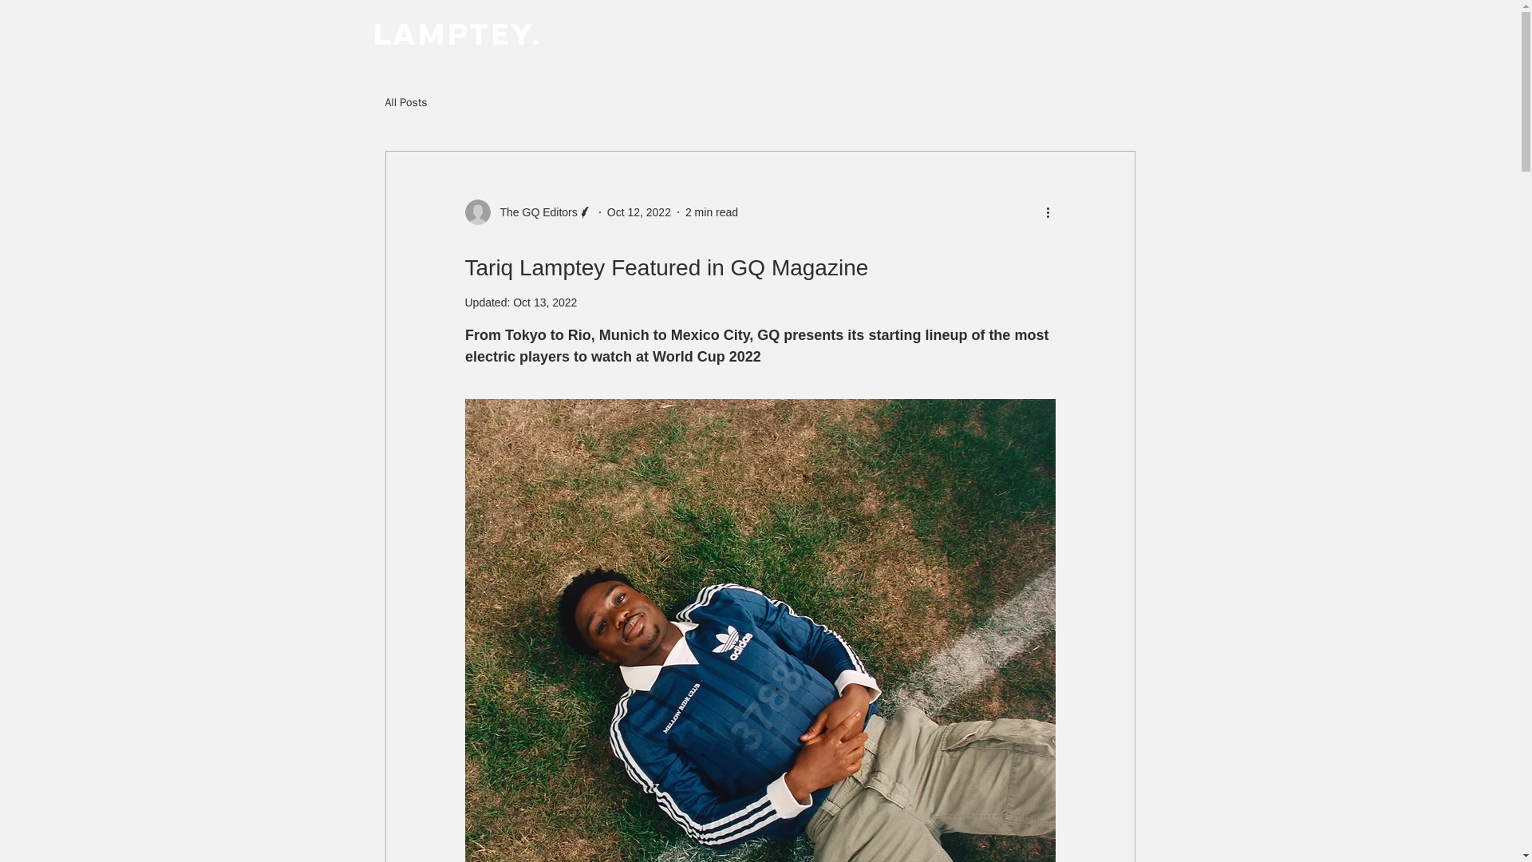 The width and height of the screenshot is (1532, 862). What do you see at coordinates (785, 35) in the screenshot?
I see `Home` at bounding box center [785, 35].